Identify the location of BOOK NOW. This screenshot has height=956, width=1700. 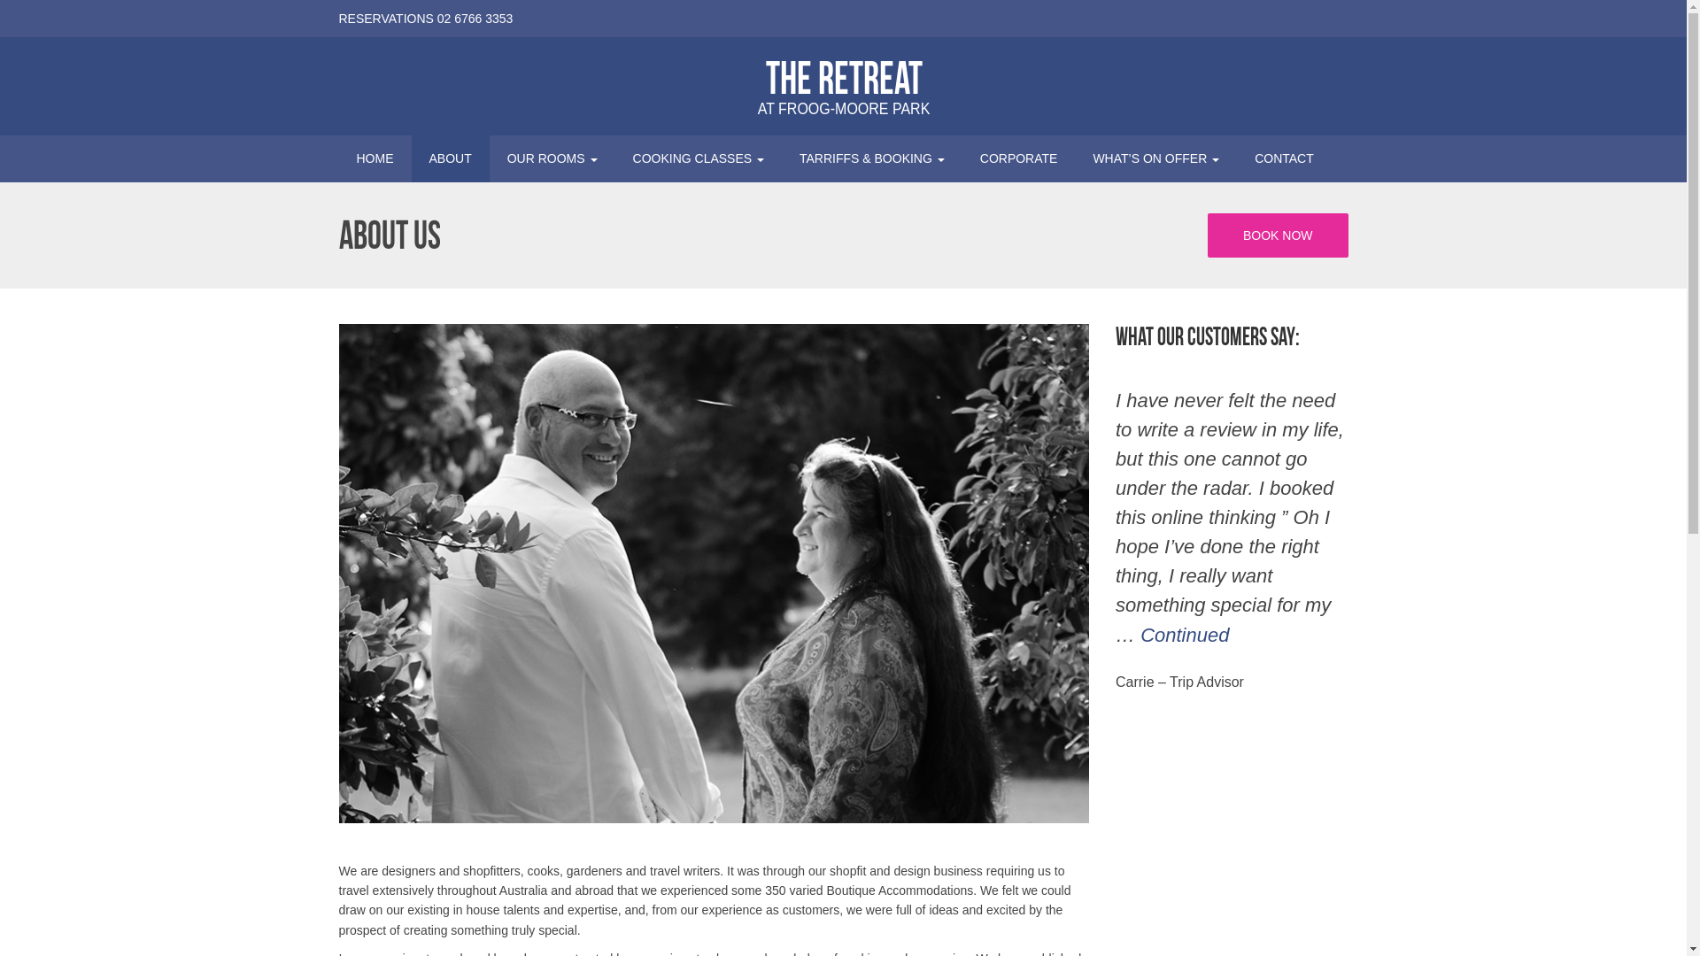
(1279, 235).